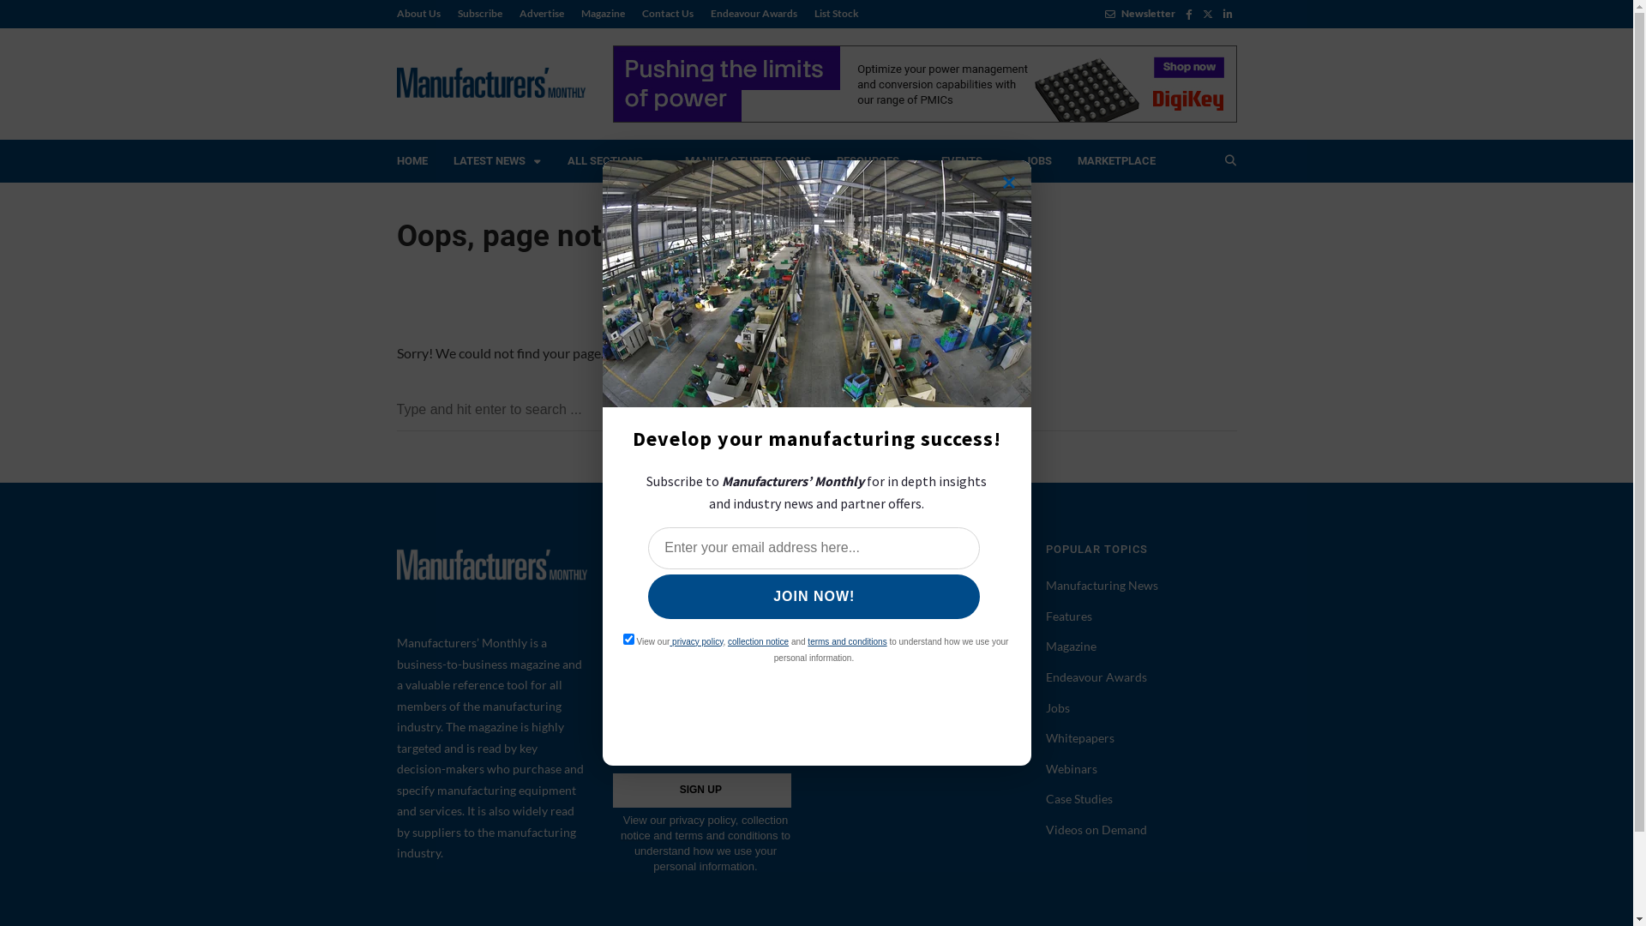 The image size is (1646, 926). Describe the element at coordinates (708, 766) in the screenshot. I see `Footer Newsletter Signup` at that location.